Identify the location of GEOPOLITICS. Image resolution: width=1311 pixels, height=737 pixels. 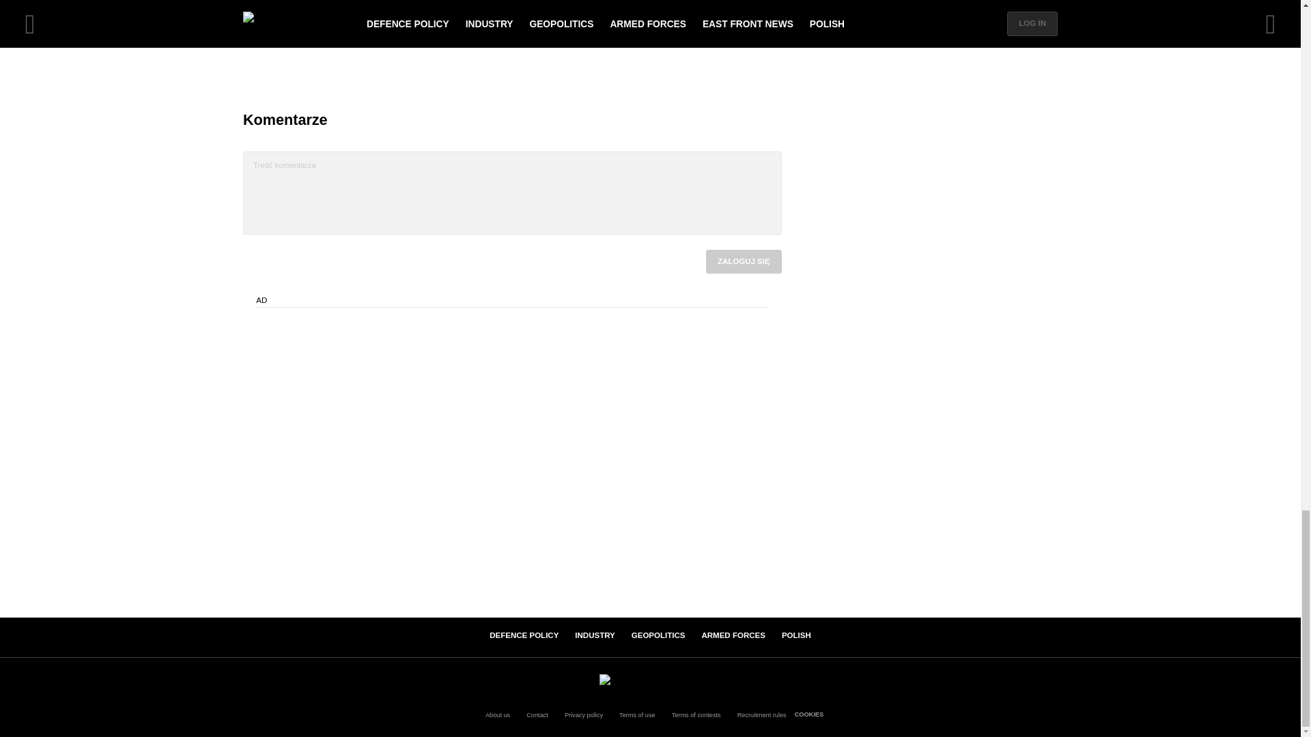
(658, 635).